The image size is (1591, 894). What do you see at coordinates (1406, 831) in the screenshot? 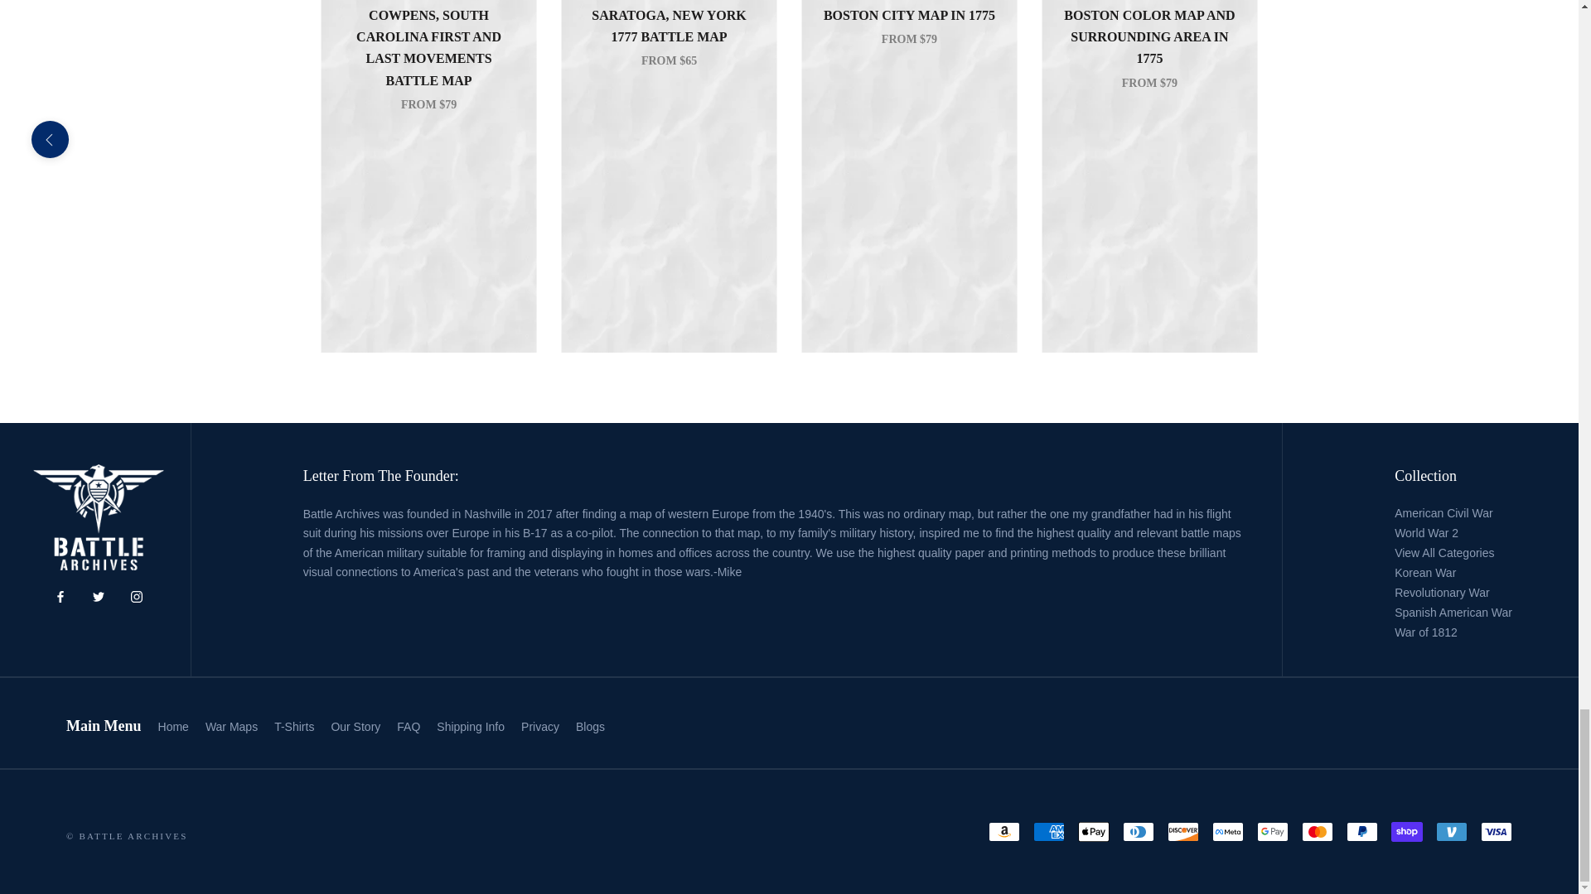
I see `Shop Pay` at bounding box center [1406, 831].